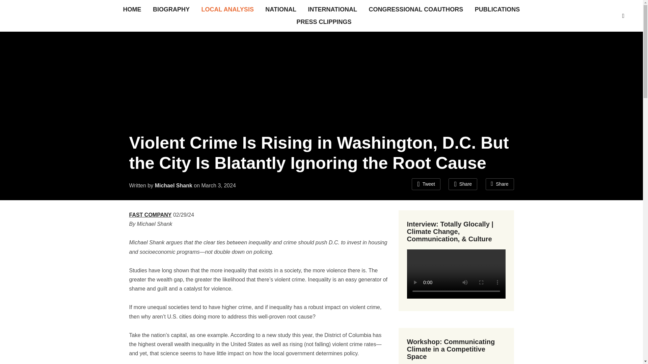 The width and height of the screenshot is (648, 364). I want to click on HOME, so click(132, 9).